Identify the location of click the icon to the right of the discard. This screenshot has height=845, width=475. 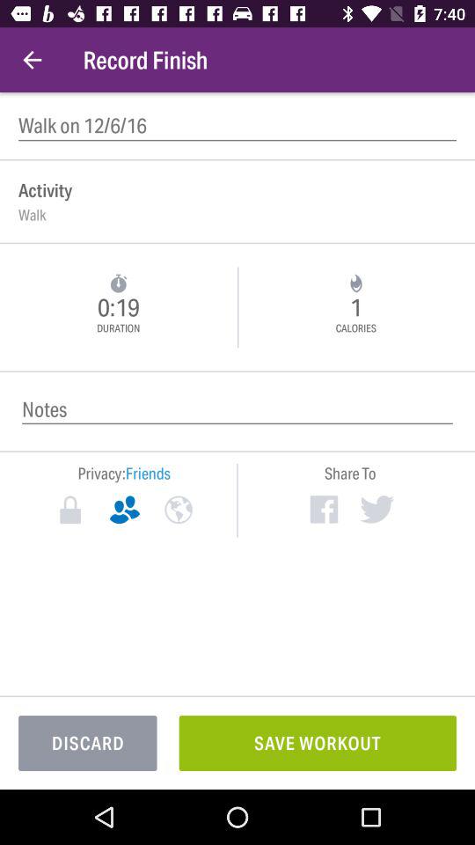
(318, 743).